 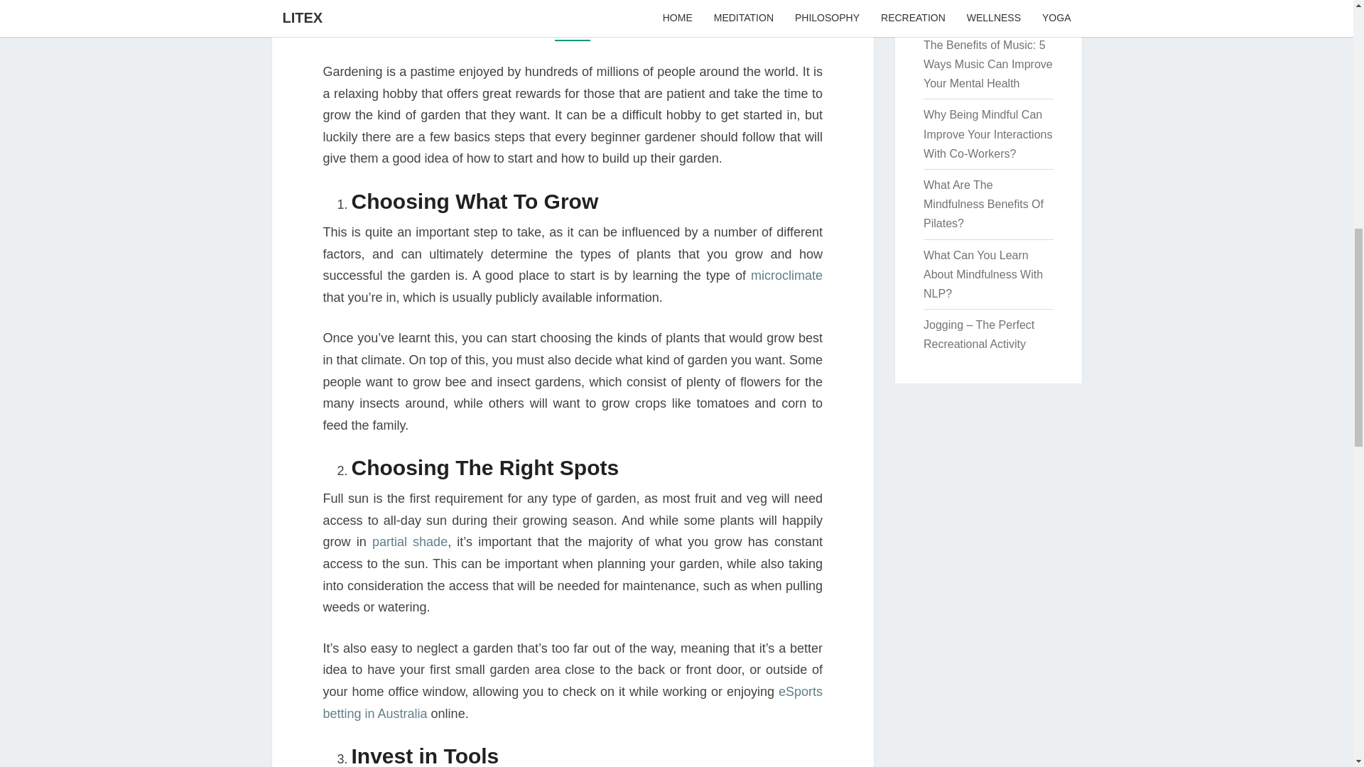 I want to click on Cecelia Segal, so click(x=634, y=23).